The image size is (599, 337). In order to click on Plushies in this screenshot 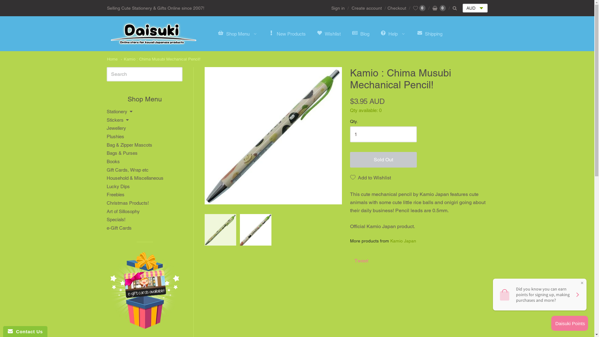, I will do `click(145, 137)`.